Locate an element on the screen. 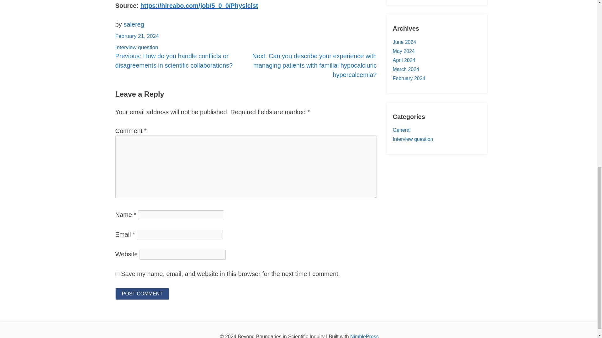 This screenshot has width=602, height=338. February 2024 is located at coordinates (409, 78).